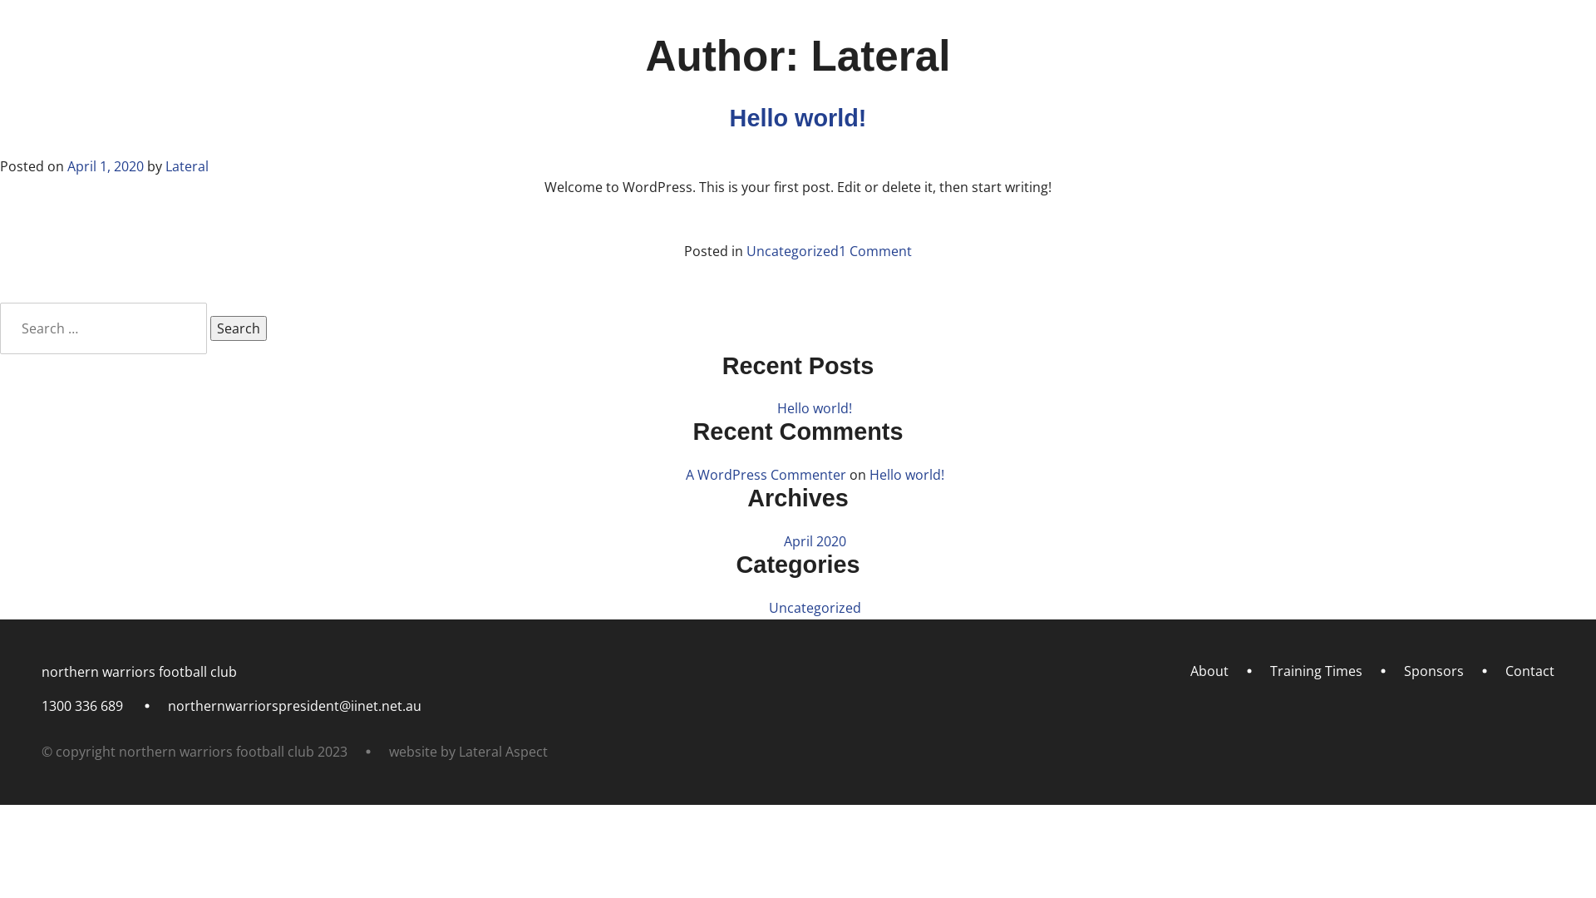 The image size is (1596, 898). What do you see at coordinates (815, 408) in the screenshot?
I see `Hello world!` at bounding box center [815, 408].